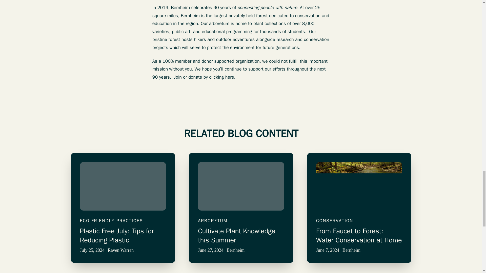  I want to click on ECO-FRIENDLY PRACTICES, so click(123, 220).